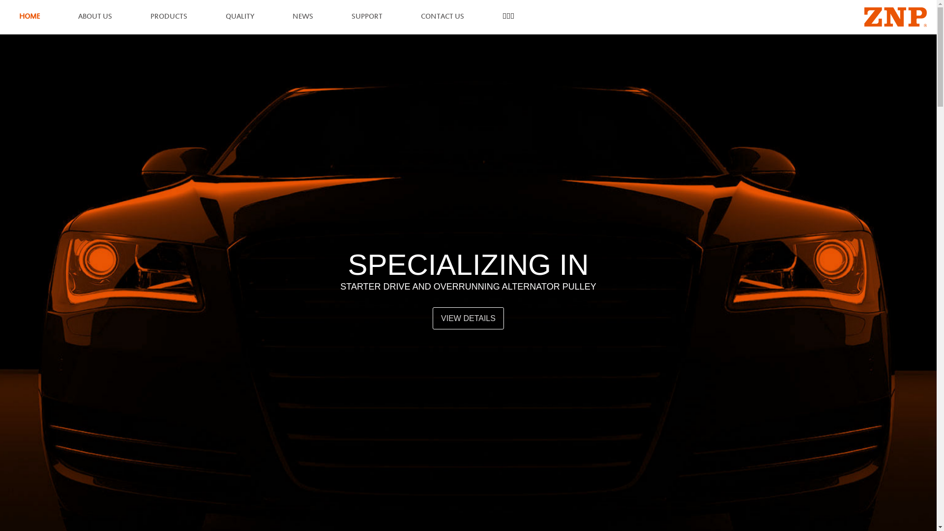 The height and width of the screenshot is (531, 944). Describe the element at coordinates (303, 17) in the screenshot. I see `NEWS` at that location.